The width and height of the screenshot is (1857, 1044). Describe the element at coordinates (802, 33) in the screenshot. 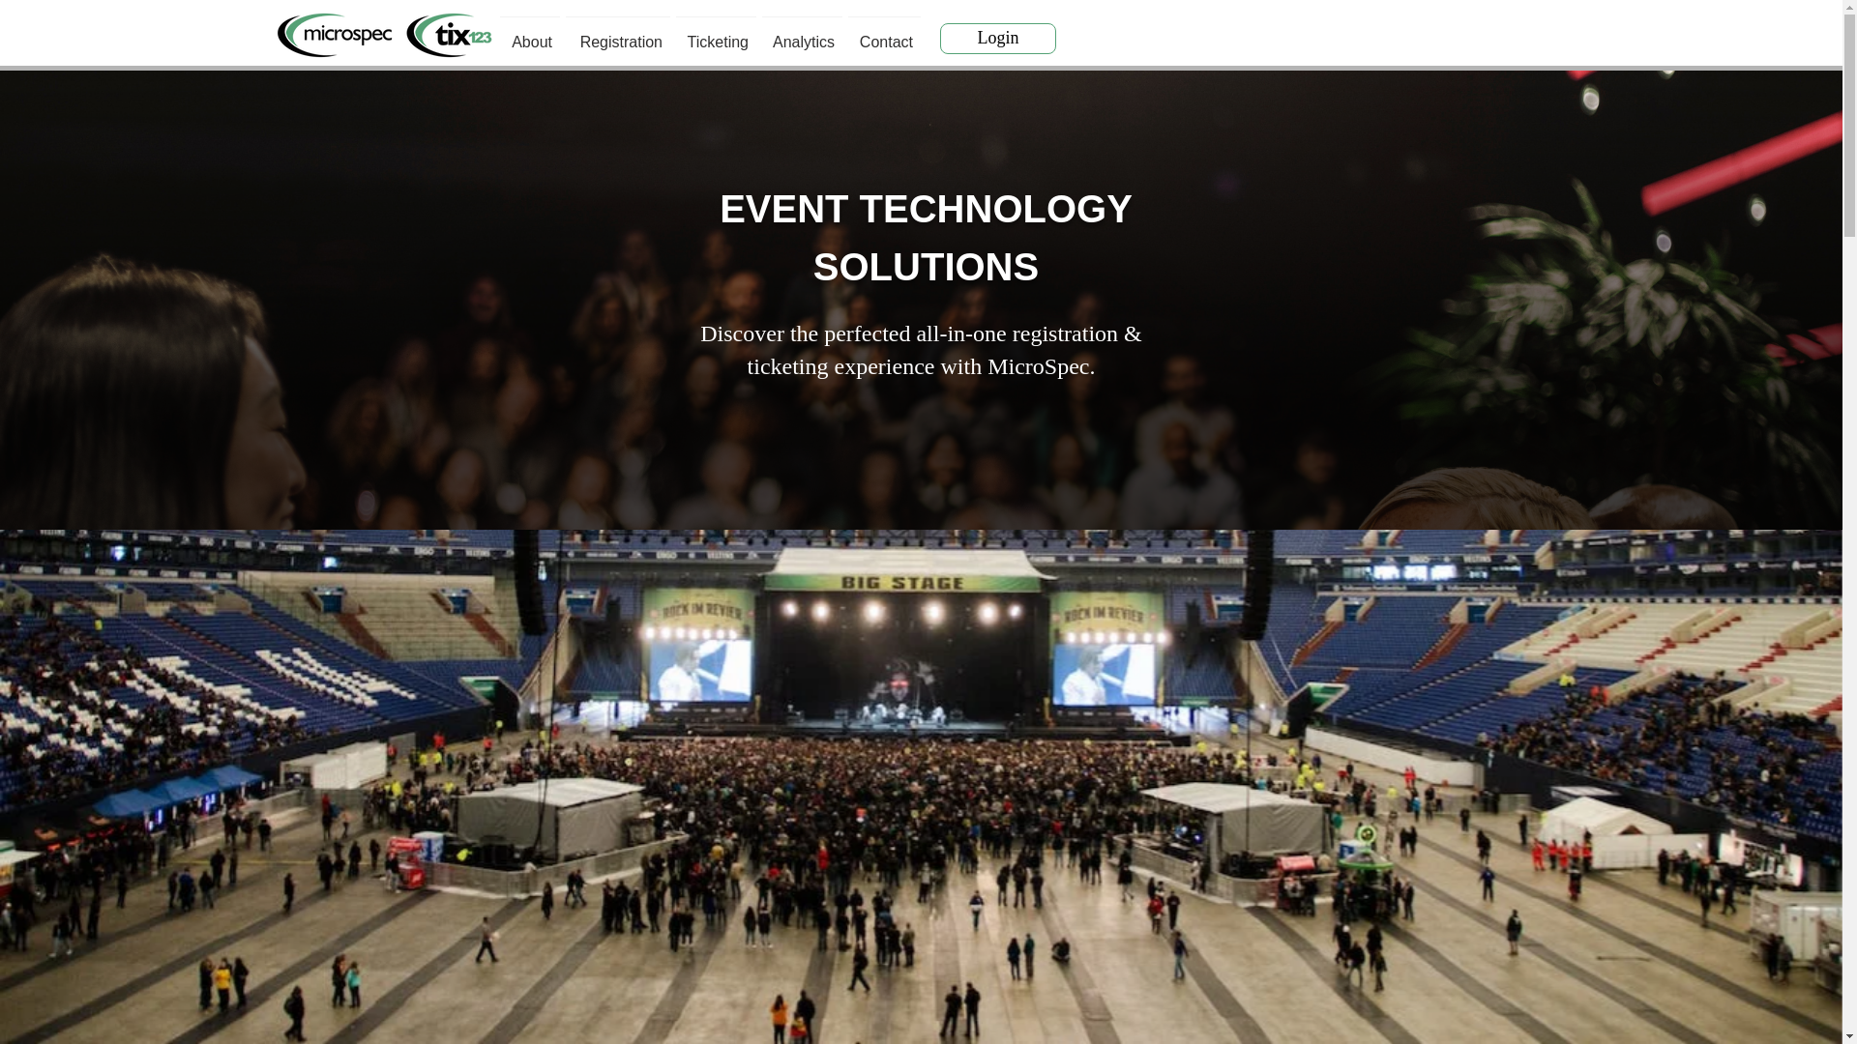

I see `Analytics` at that location.